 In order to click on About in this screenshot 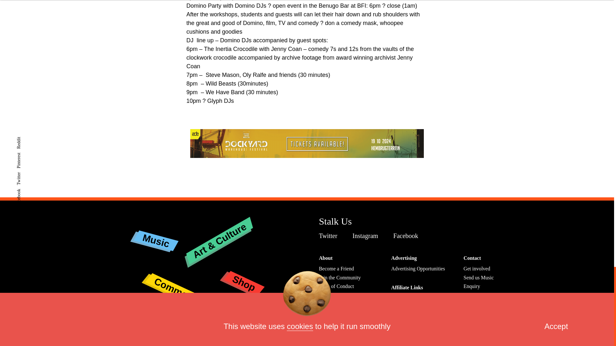, I will do `click(326, 258)`.